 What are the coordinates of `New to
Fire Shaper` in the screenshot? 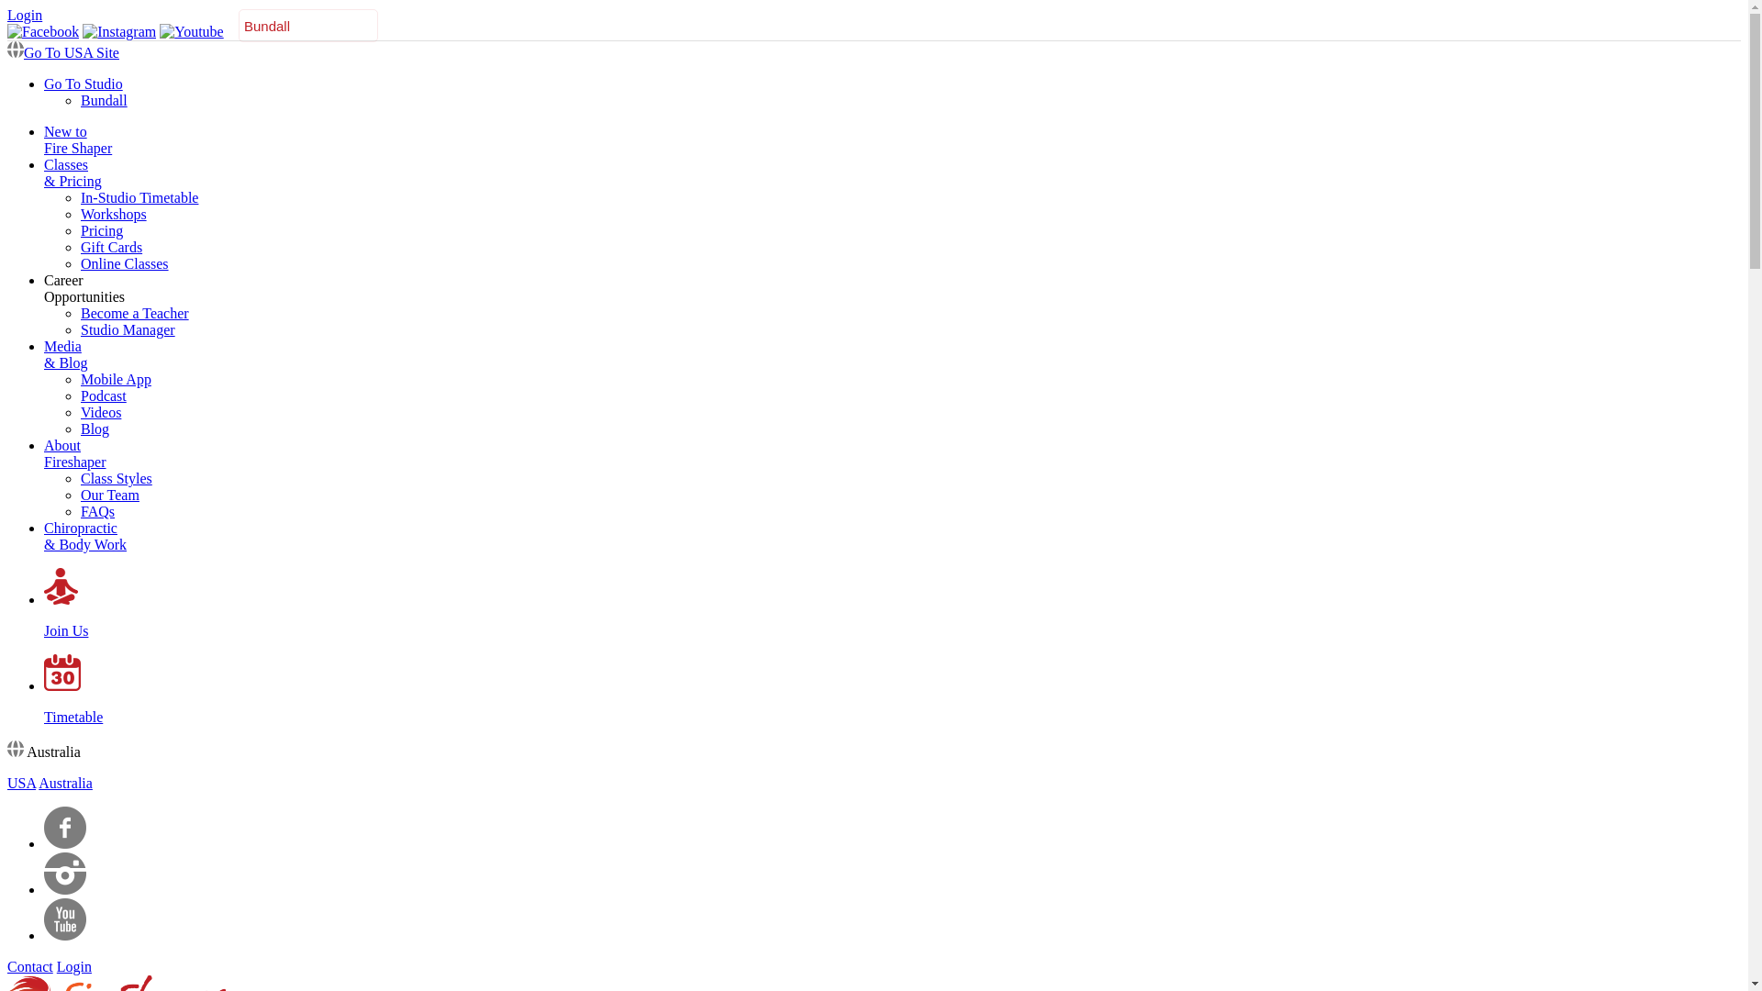 It's located at (78, 139).